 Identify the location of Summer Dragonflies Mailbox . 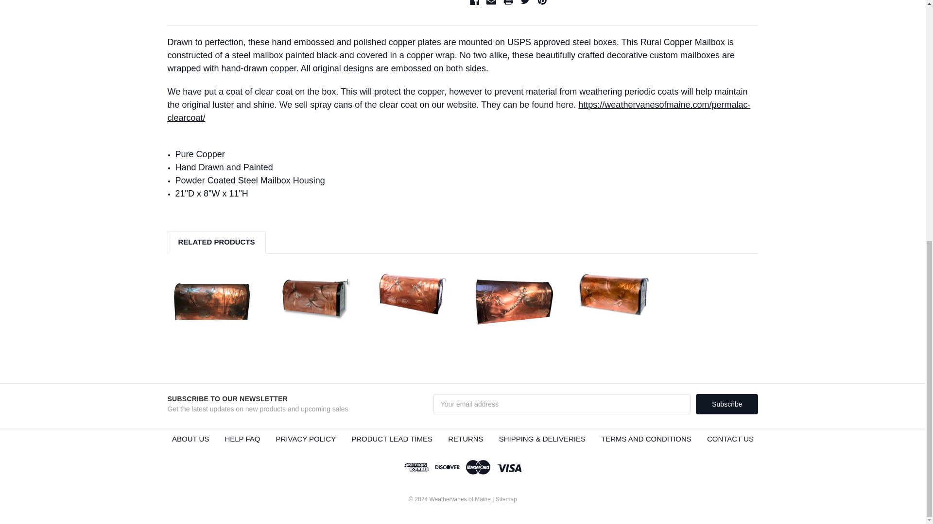
(413, 294).